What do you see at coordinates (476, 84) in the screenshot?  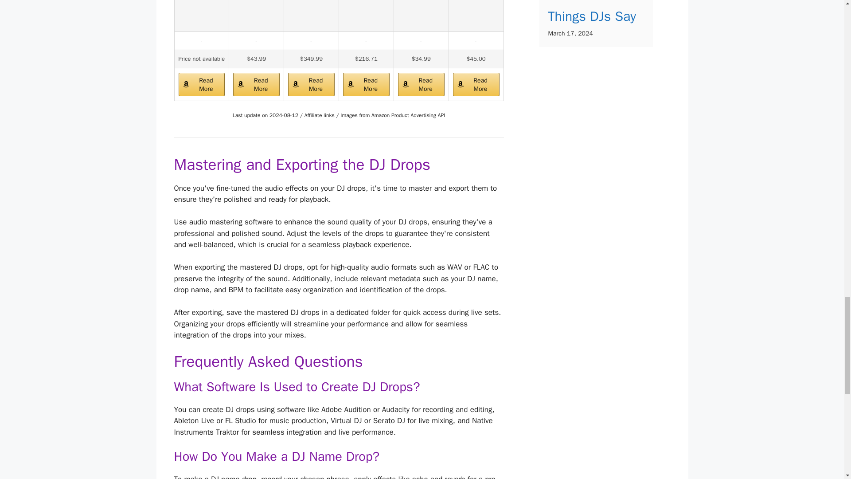 I see `Read More` at bounding box center [476, 84].